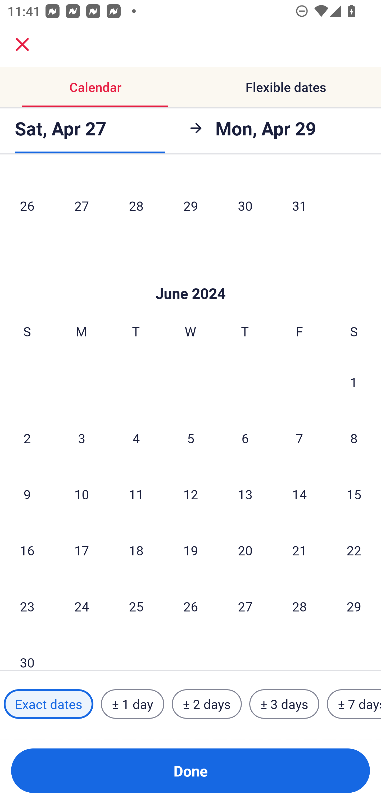 This screenshot has width=381, height=804. I want to click on 22 Saturday, June 22, 2024, so click(354, 550).